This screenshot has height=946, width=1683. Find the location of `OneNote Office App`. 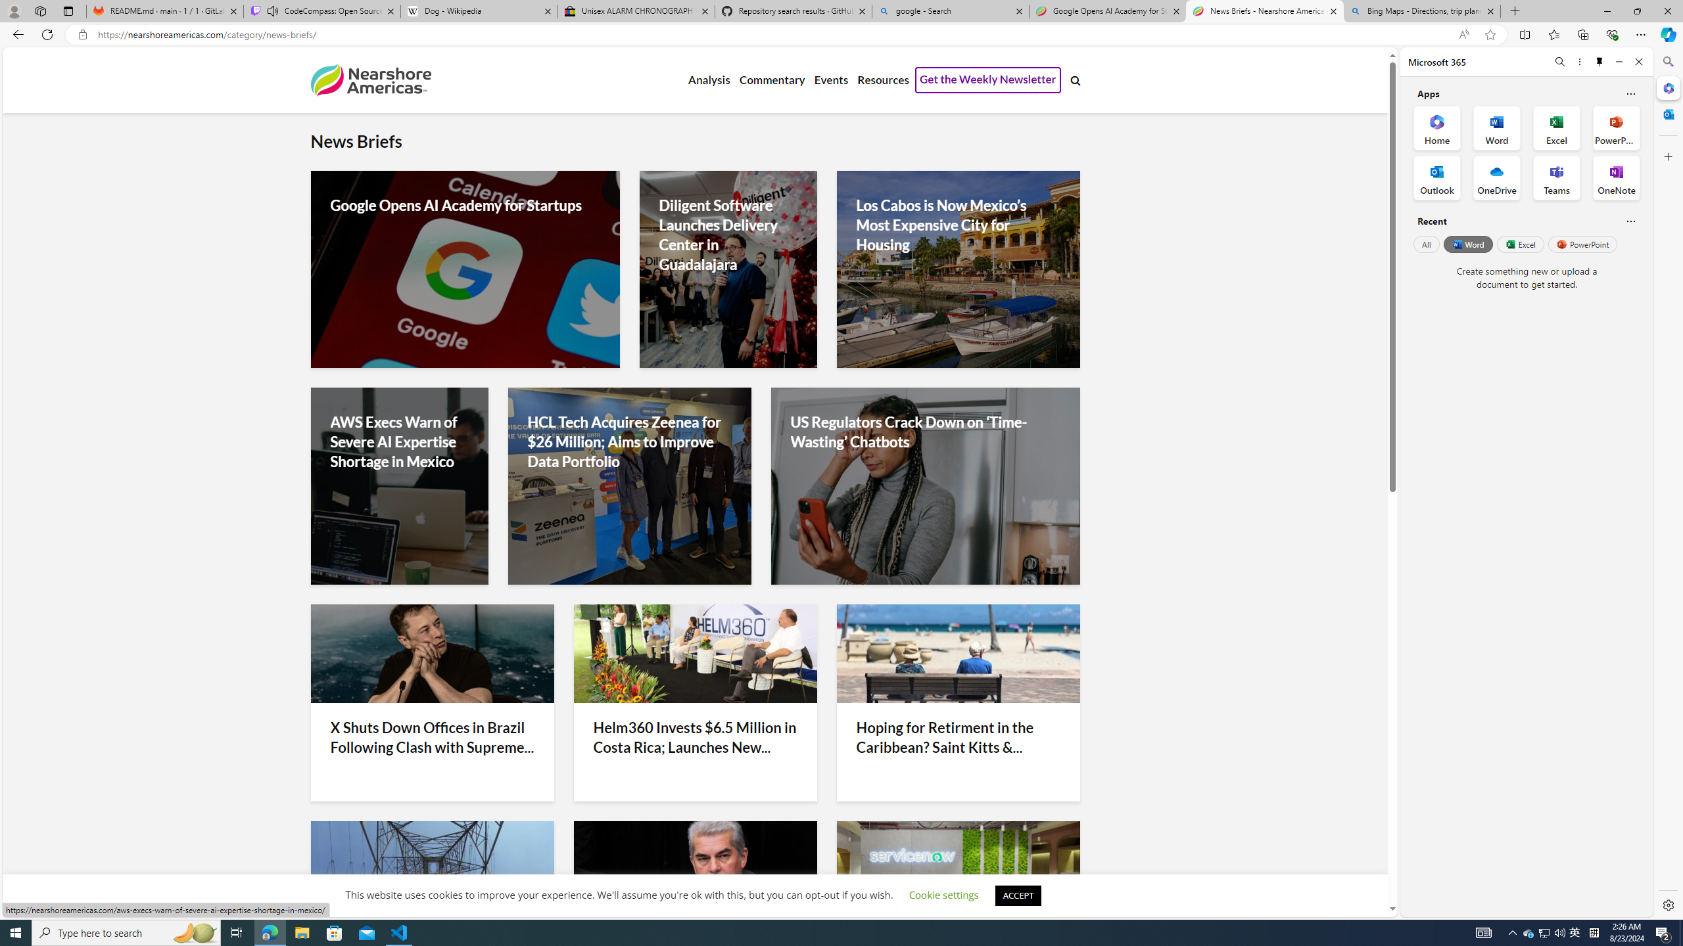

OneNote Office App is located at coordinates (1616, 178).